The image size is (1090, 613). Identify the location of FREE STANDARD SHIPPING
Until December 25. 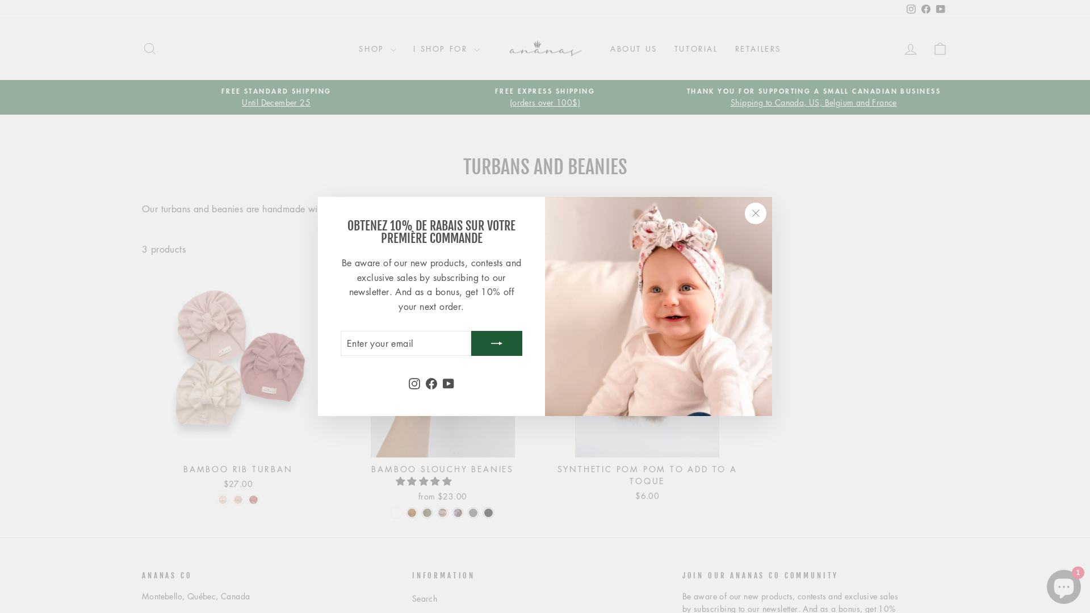
(276, 98).